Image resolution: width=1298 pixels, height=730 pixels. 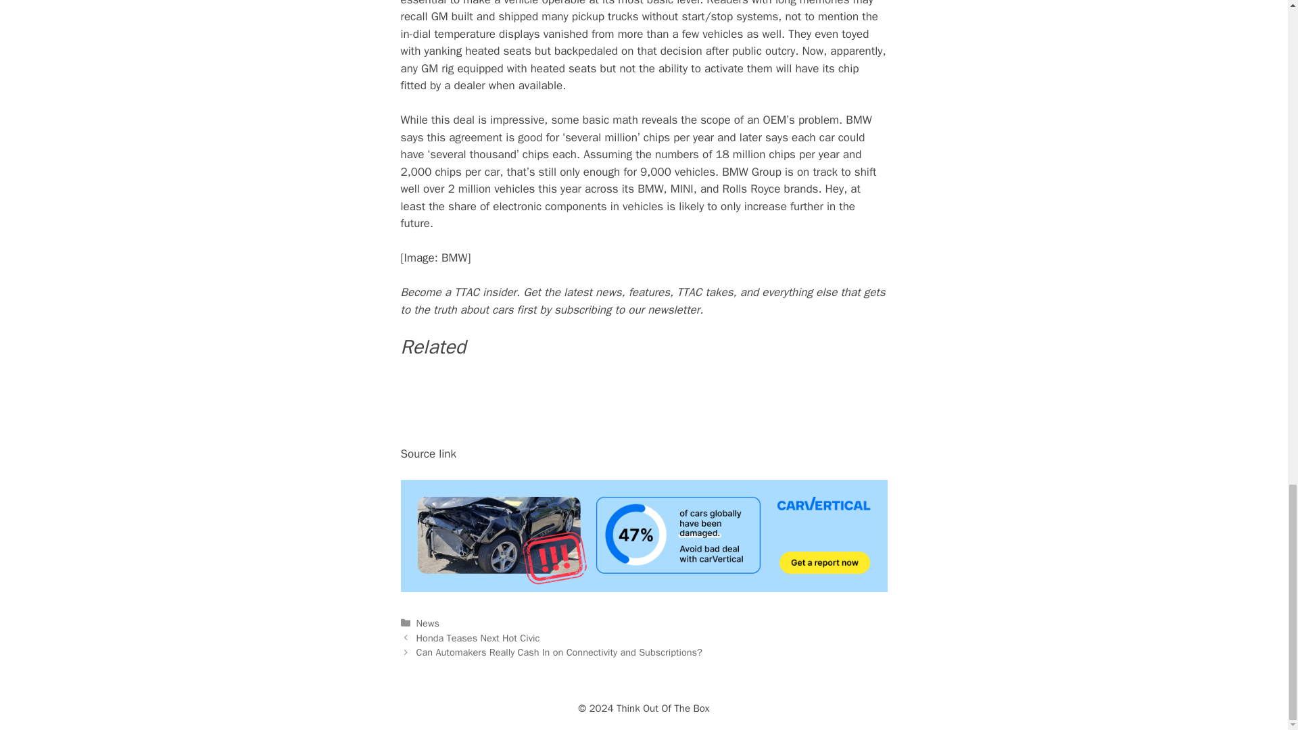 What do you see at coordinates (626, 310) in the screenshot?
I see `subscribing to our newsletter` at bounding box center [626, 310].